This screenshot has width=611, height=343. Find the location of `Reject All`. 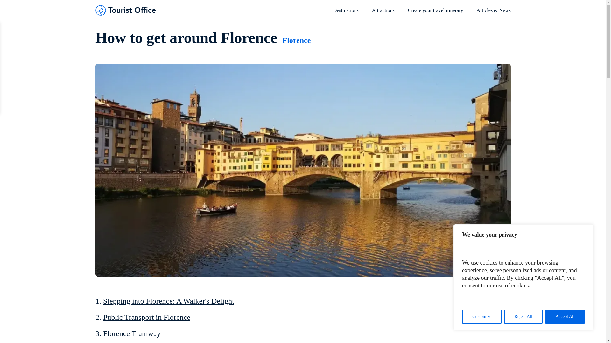

Reject All is located at coordinates (523, 317).